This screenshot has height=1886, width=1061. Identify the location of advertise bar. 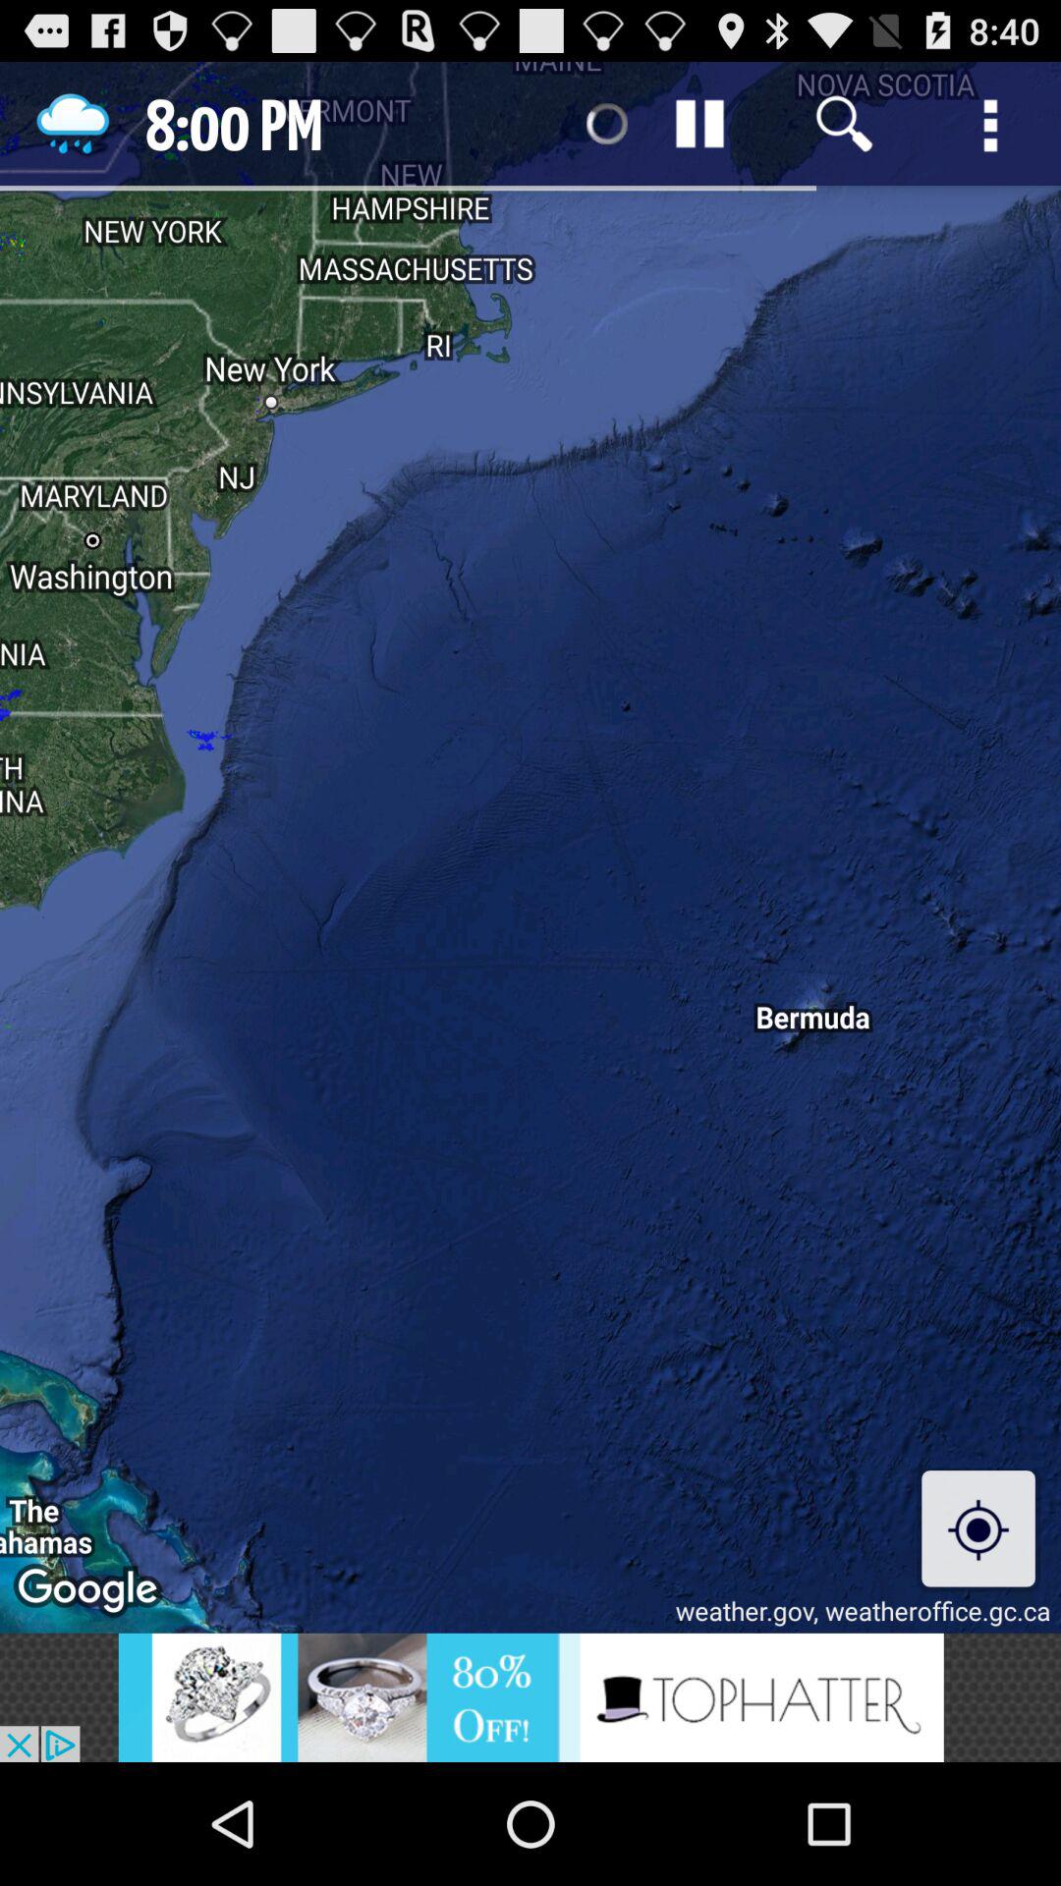
(530, 1697).